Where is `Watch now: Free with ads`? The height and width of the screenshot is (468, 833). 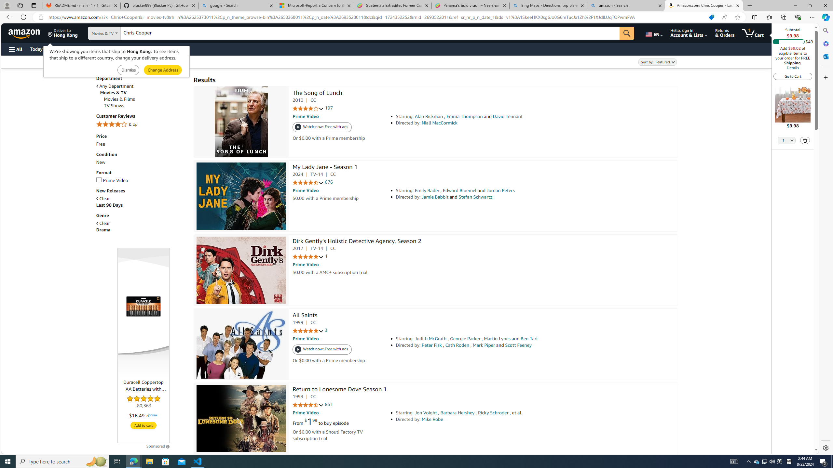 Watch now: Free with ads is located at coordinates (322, 350).